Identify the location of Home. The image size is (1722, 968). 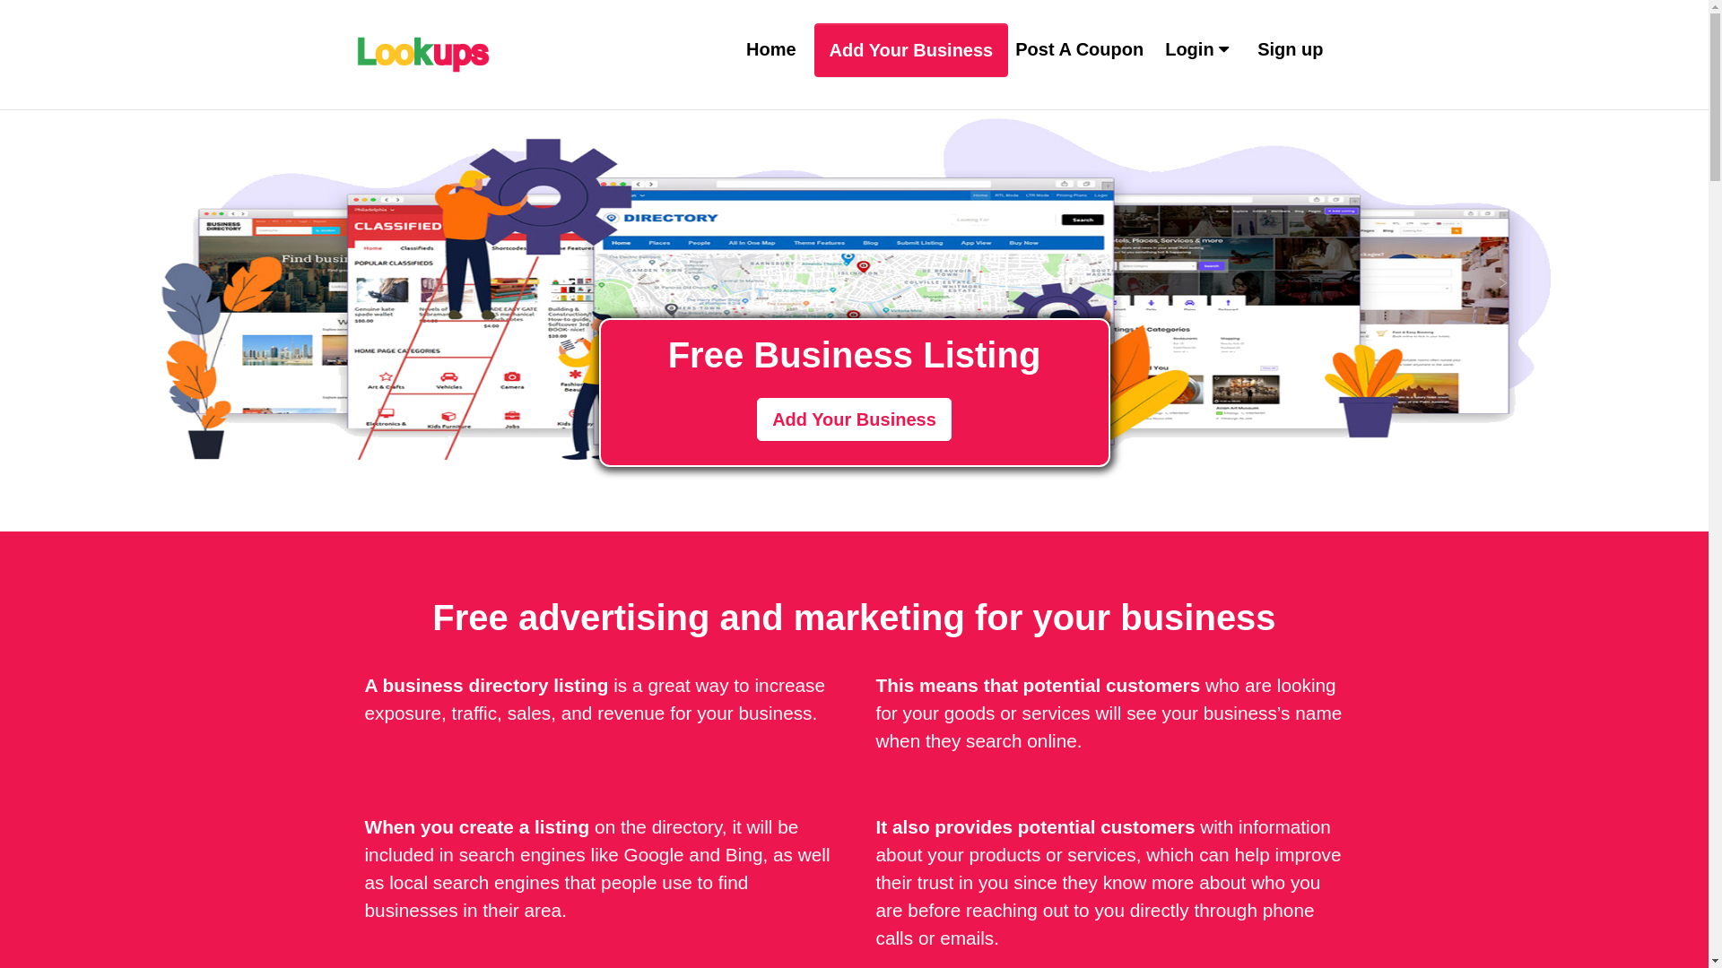
(771, 49).